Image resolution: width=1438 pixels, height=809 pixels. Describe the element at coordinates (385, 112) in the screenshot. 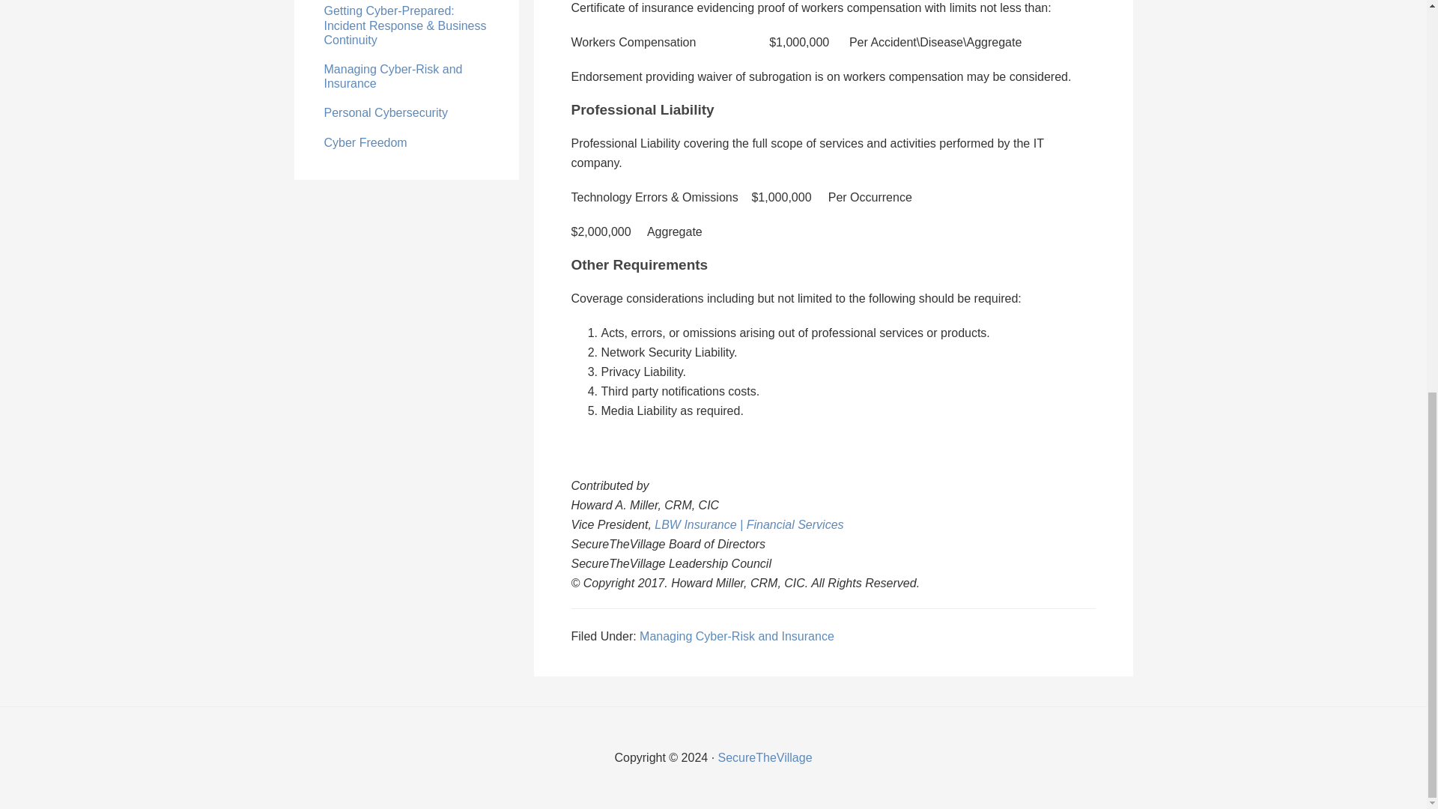

I see `Personal Cybersecurity` at that location.